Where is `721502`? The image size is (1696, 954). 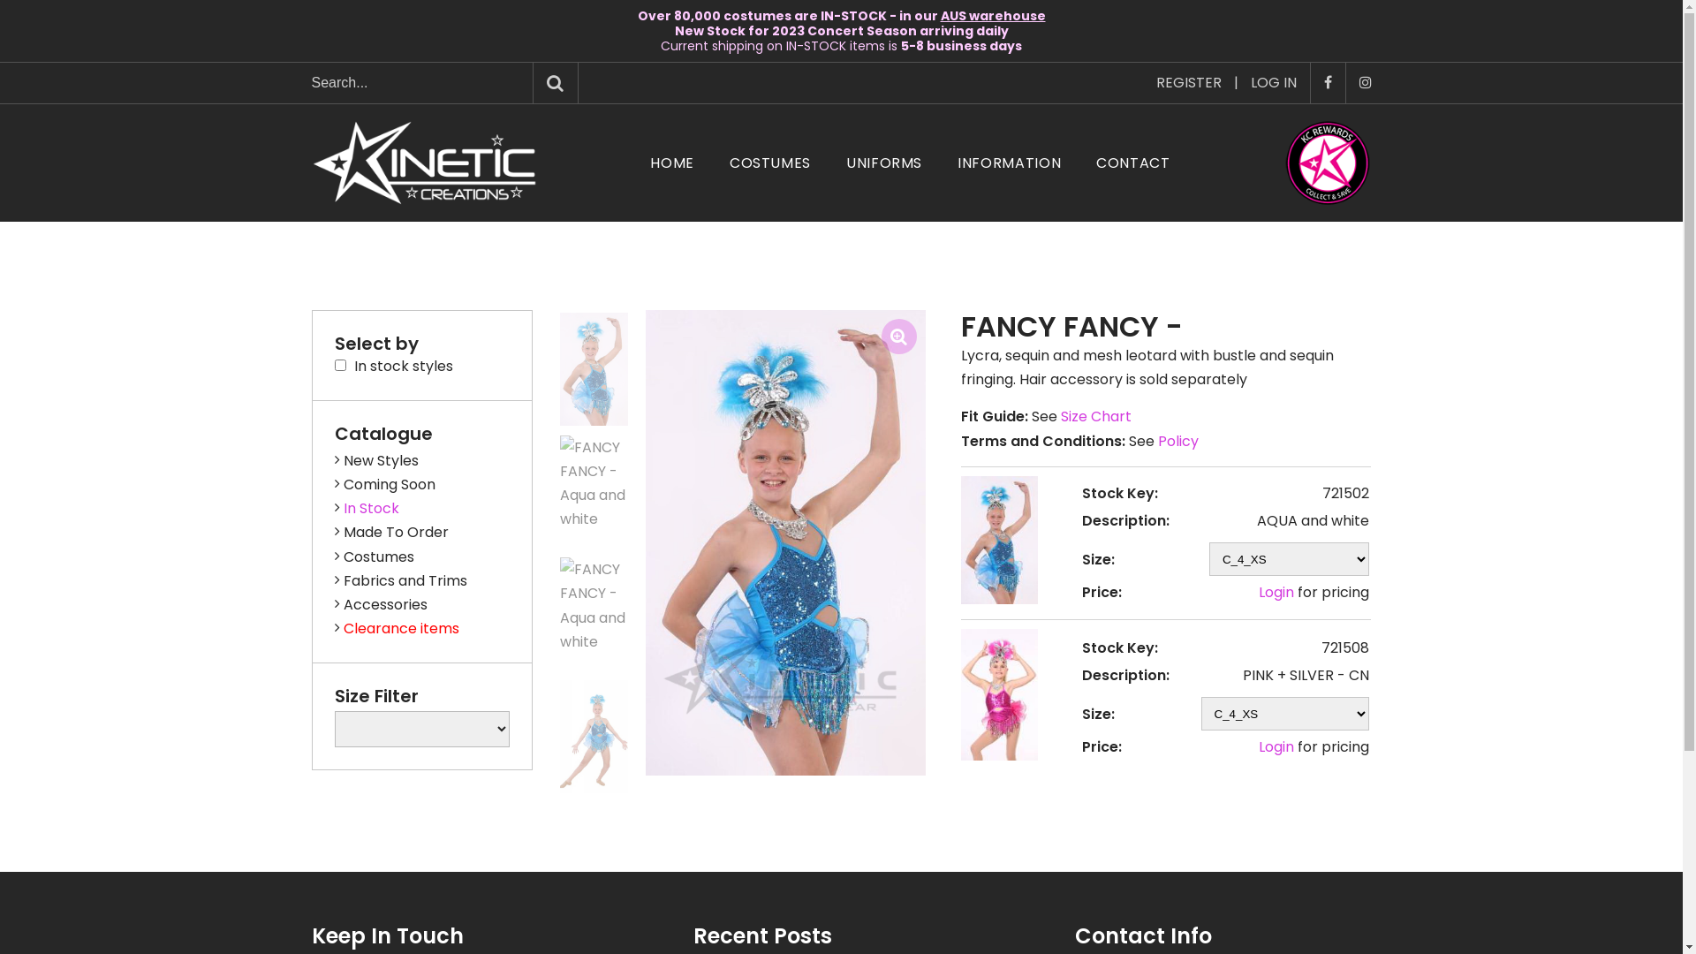 721502 is located at coordinates (594, 493).